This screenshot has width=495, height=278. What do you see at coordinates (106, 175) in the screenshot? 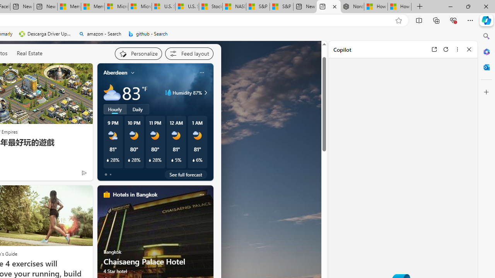
I see `tab-0` at bounding box center [106, 175].